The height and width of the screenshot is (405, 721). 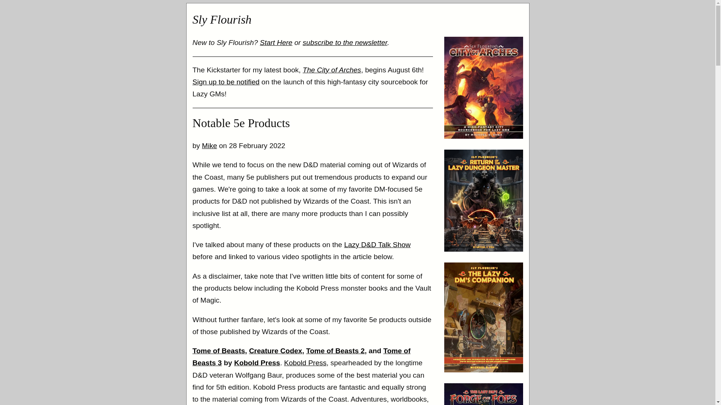 What do you see at coordinates (345, 42) in the screenshot?
I see `subscribe to the newsletter` at bounding box center [345, 42].